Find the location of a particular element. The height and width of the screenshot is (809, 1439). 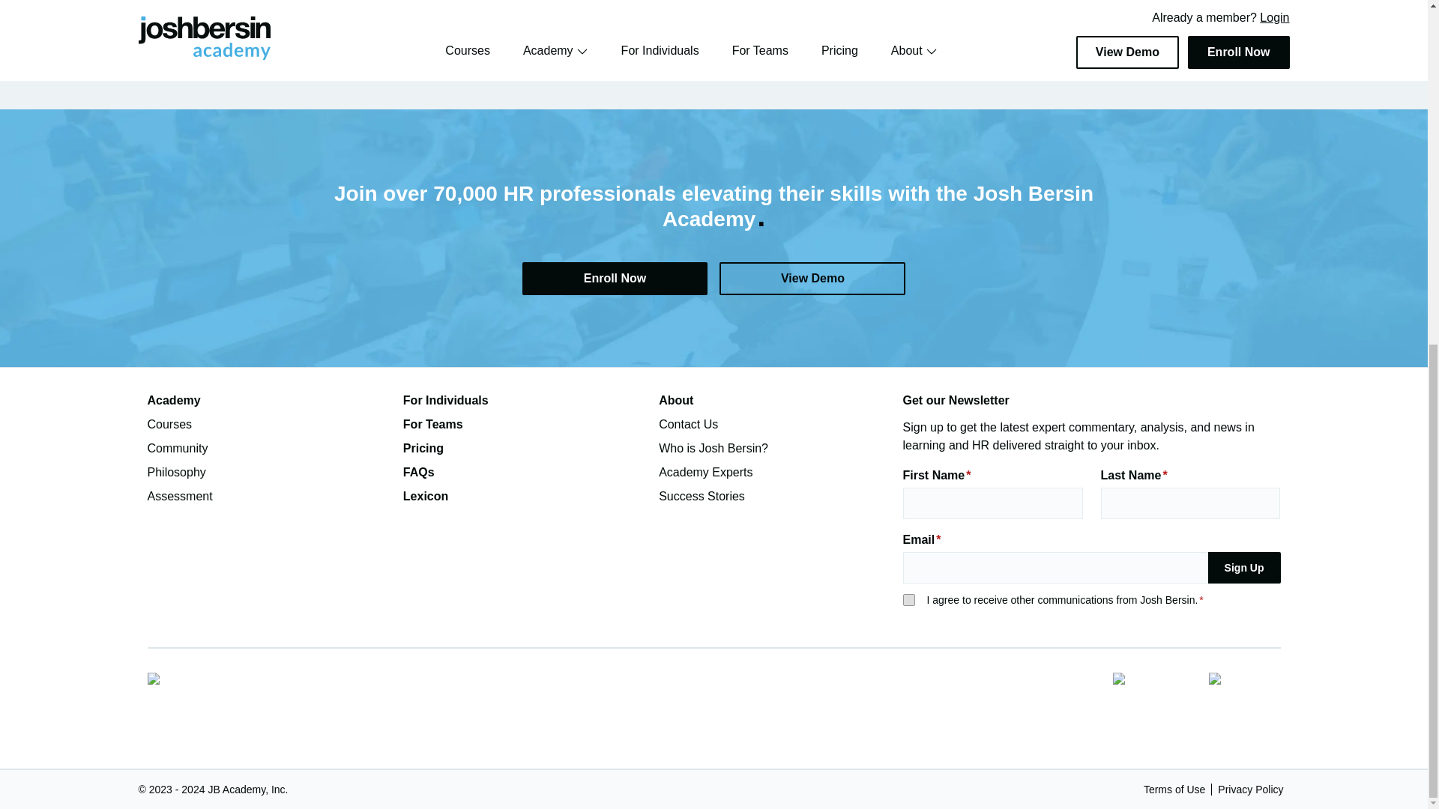

Contact Us is located at coordinates (780, 424).